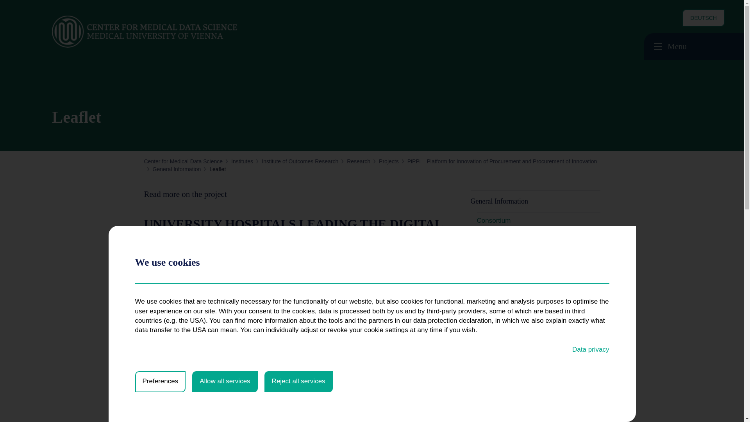 This screenshot has width=750, height=422. What do you see at coordinates (183, 161) in the screenshot?
I see `Center for Medical Data Science` at bounding box center [183, 161].